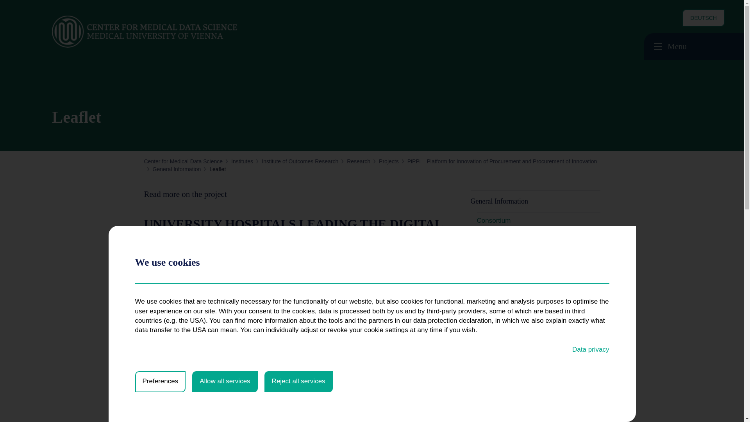 This screenshot has width=750, height=422. What do you see at coordinates (183, 161) in the screenshot?
I see `Center for Medical Data Science` at bounding box center [183, 161].